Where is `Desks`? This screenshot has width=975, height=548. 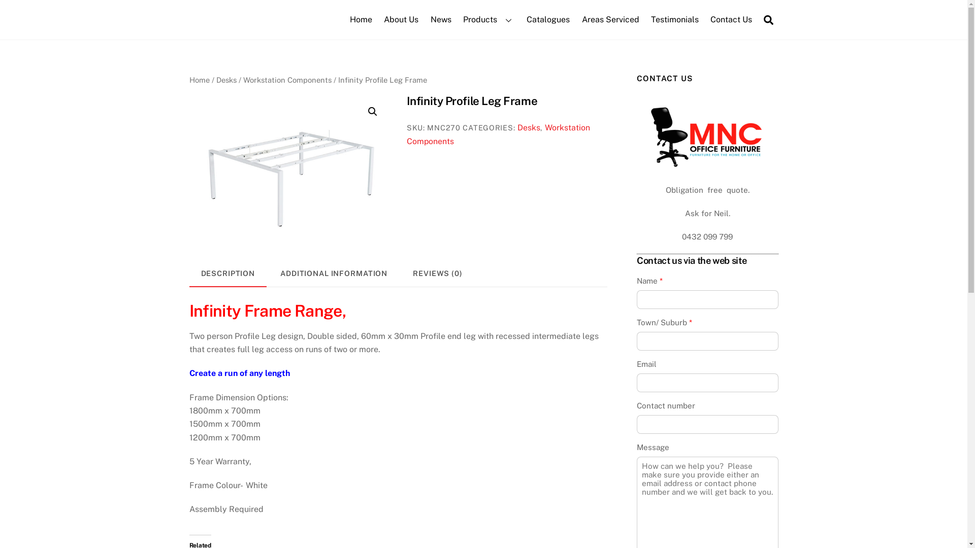
Desks is located at coordinates (529, 128).